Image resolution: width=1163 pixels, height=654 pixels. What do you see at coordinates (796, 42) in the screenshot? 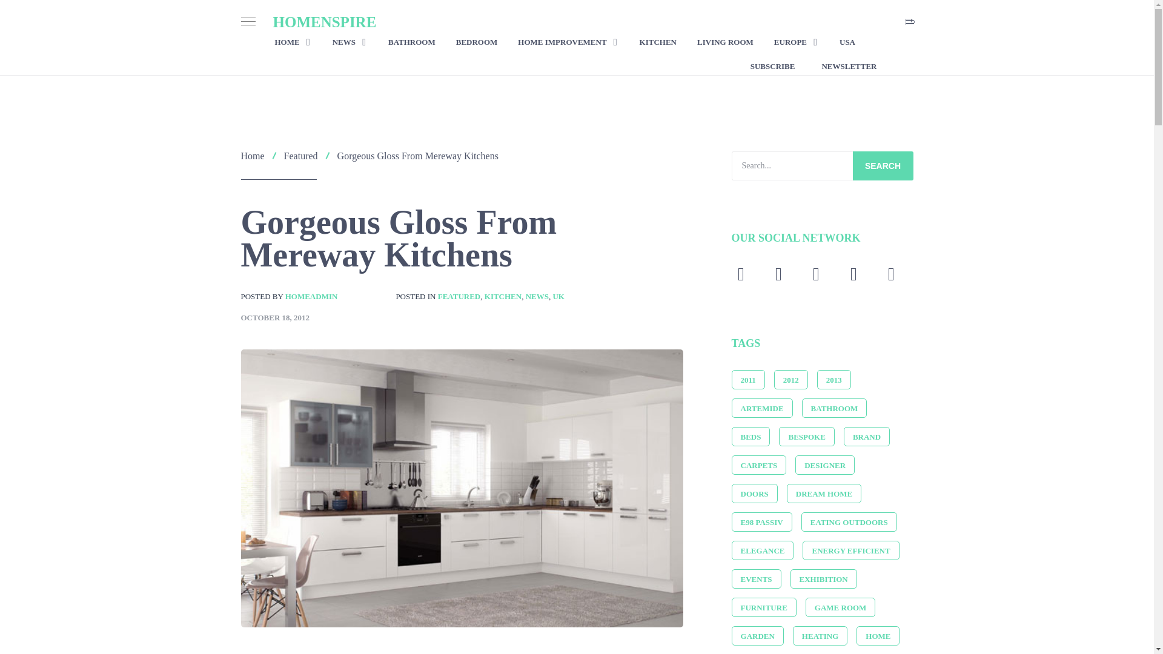
I see `EUROPE` at bounding box center [796, 42].